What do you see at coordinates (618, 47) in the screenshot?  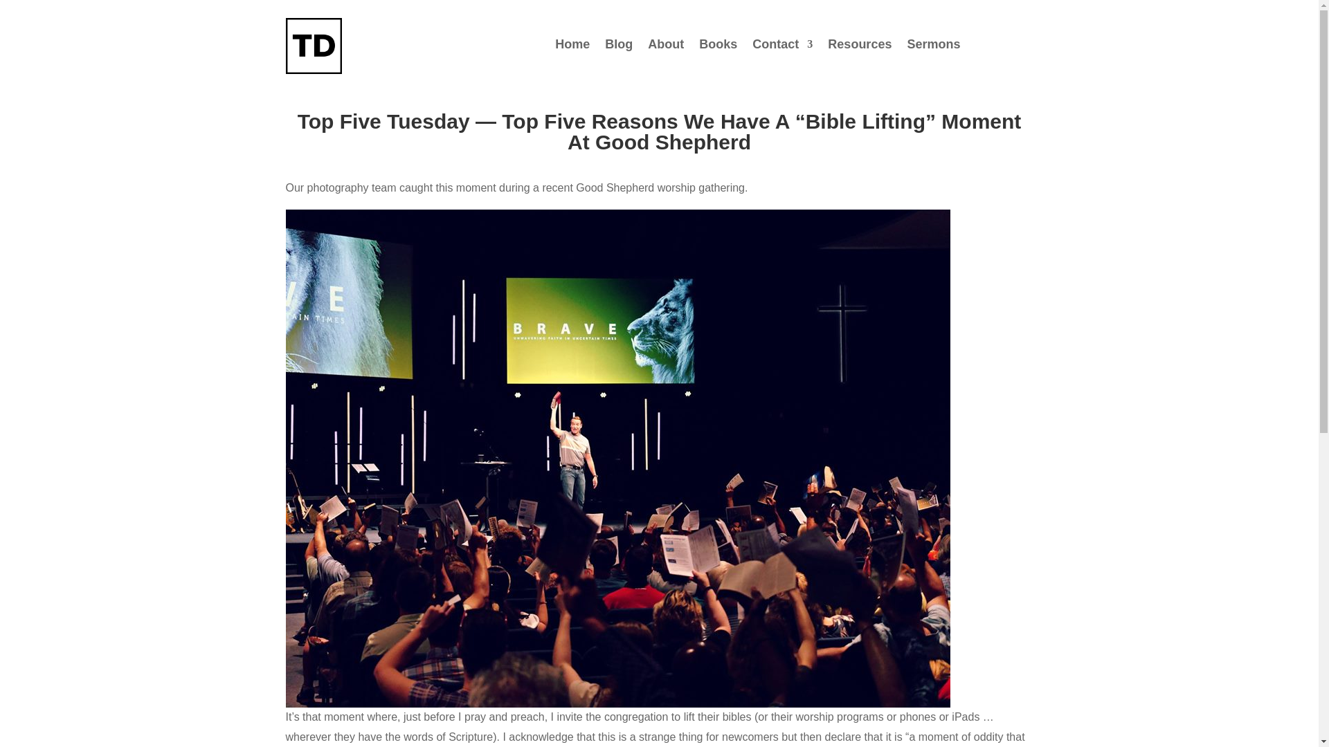 I see `Blog` at bounding box center [618, 47].